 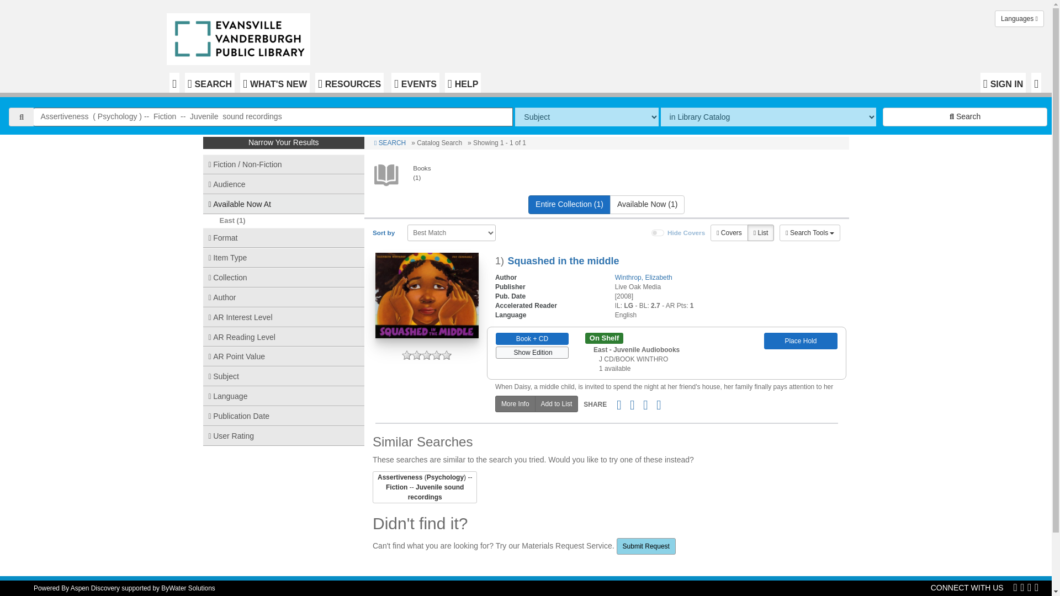 What do you see at coordinates (415, 83) in the screenshot?
I see `EVENTS` at bounding box center [415, 83].